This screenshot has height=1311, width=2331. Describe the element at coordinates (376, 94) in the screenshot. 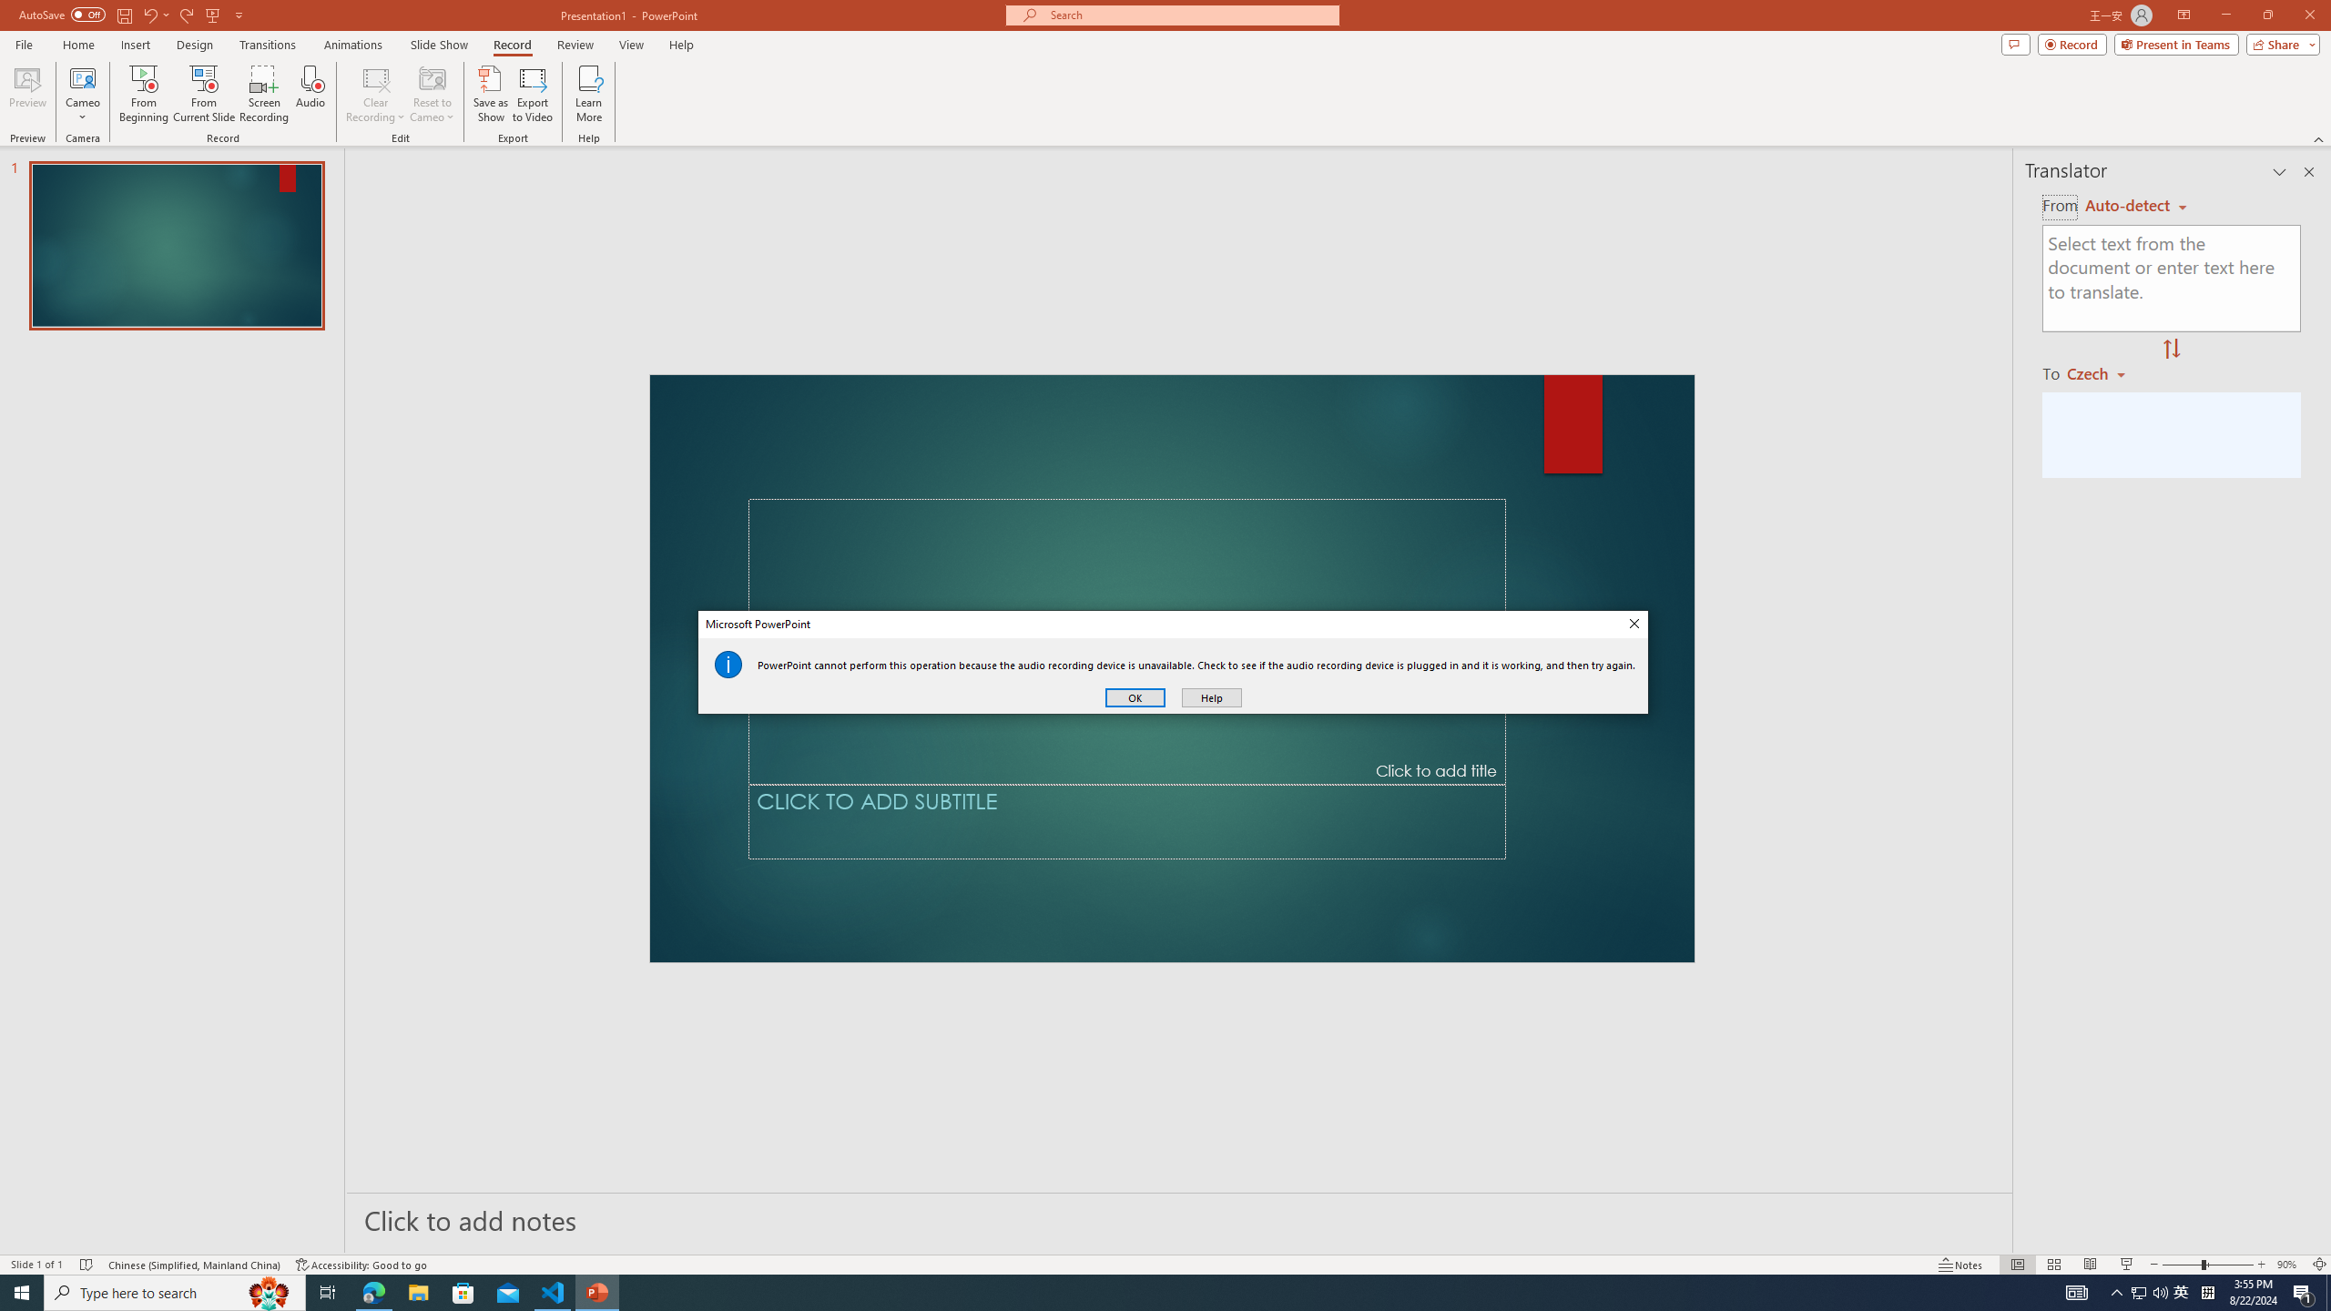

I see `Clear Recording` at that location.